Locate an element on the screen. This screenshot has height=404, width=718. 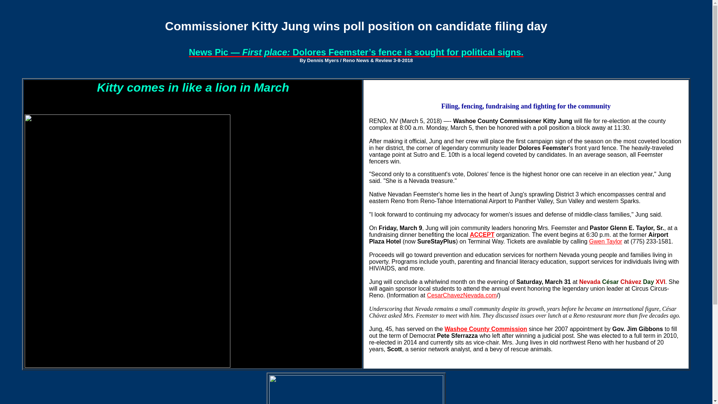
CesarChavezNevada.com is located at coordinates (462, 295).